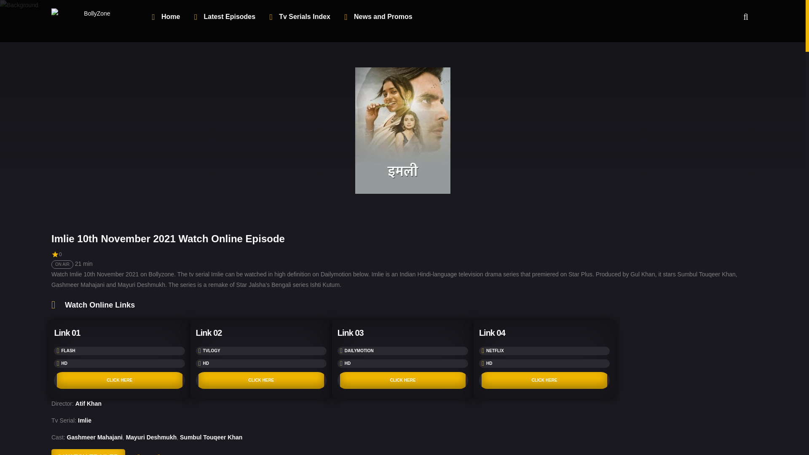 Image resolution: width=809 pixels, height=455 pixels. Describe the element at coordinates (183, 452) in the screenshot. I see `0` at that location.